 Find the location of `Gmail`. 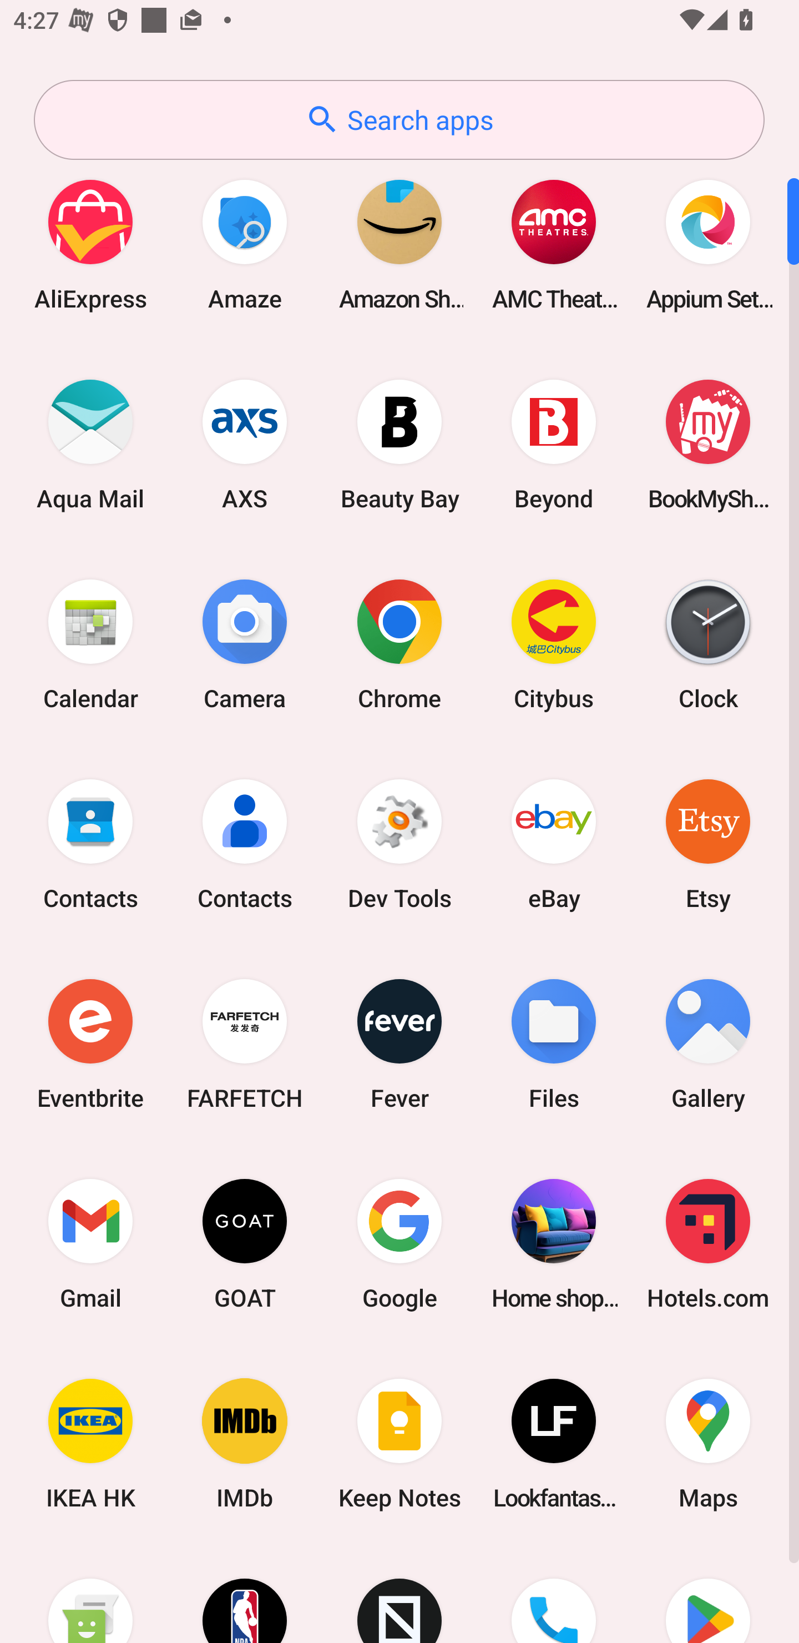

Gmail is located at coordinates (90, 1243).